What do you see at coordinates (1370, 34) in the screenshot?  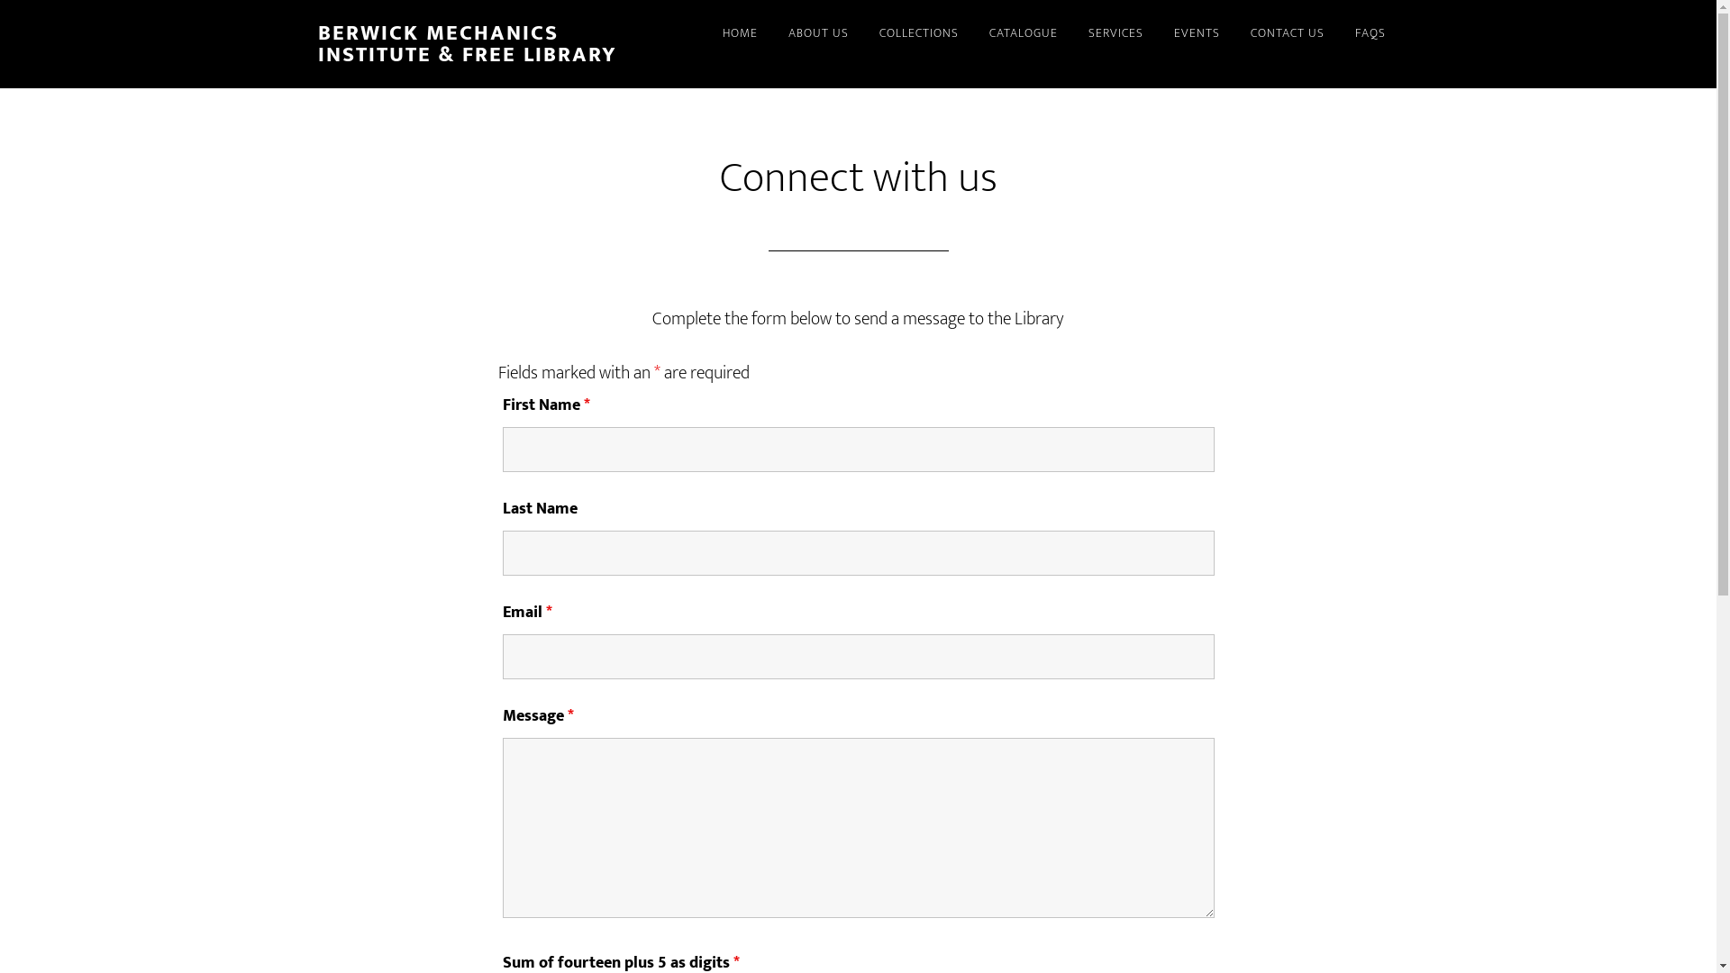 I see `FAQS` at bounding box center [1370, 34].